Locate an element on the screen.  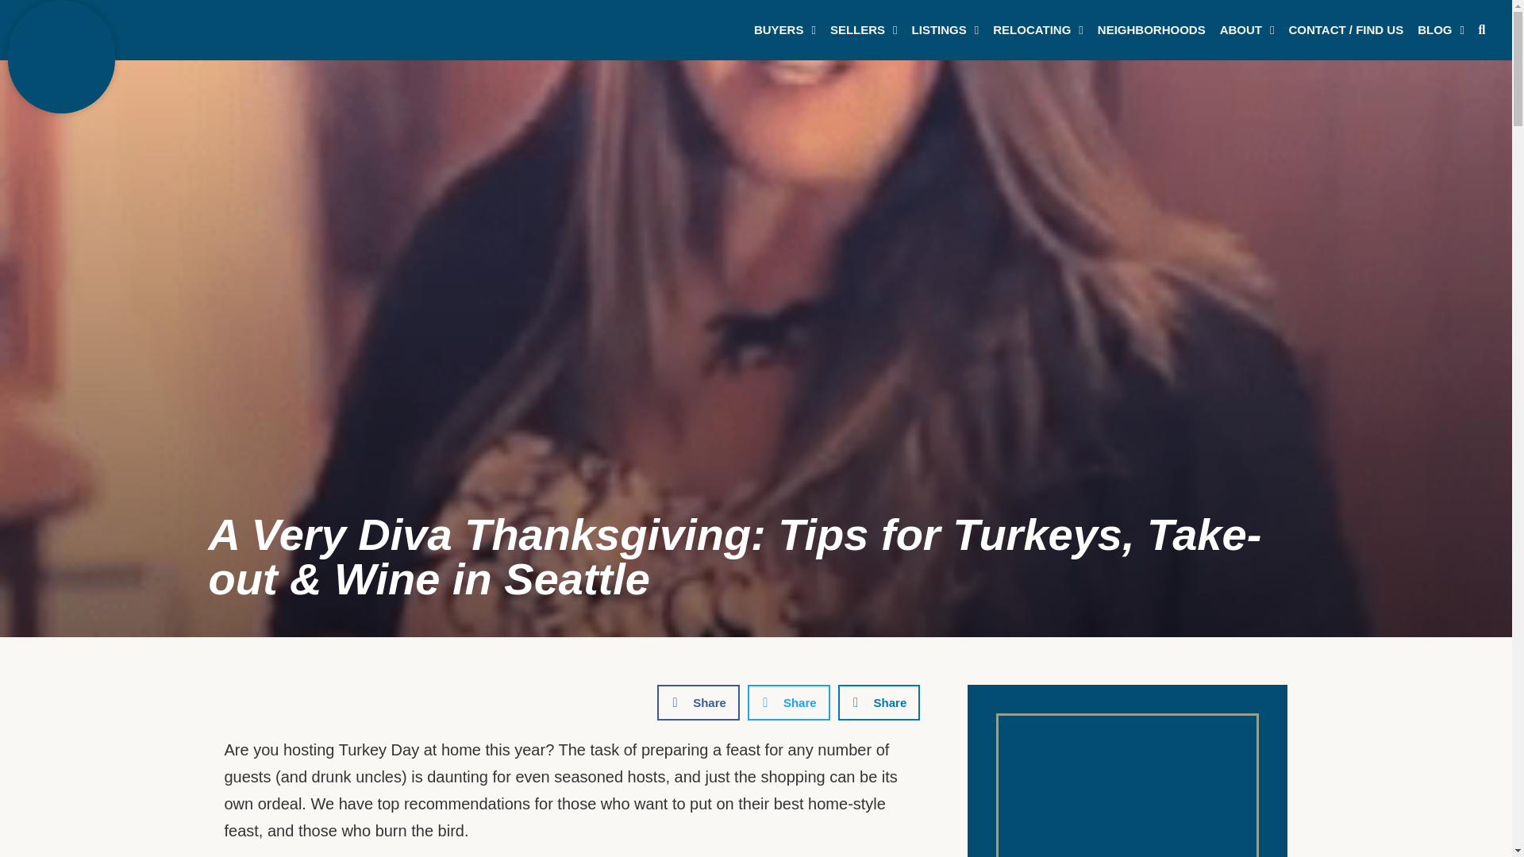
NEIGHBORHOODS is located at coordinates (1152, 30).